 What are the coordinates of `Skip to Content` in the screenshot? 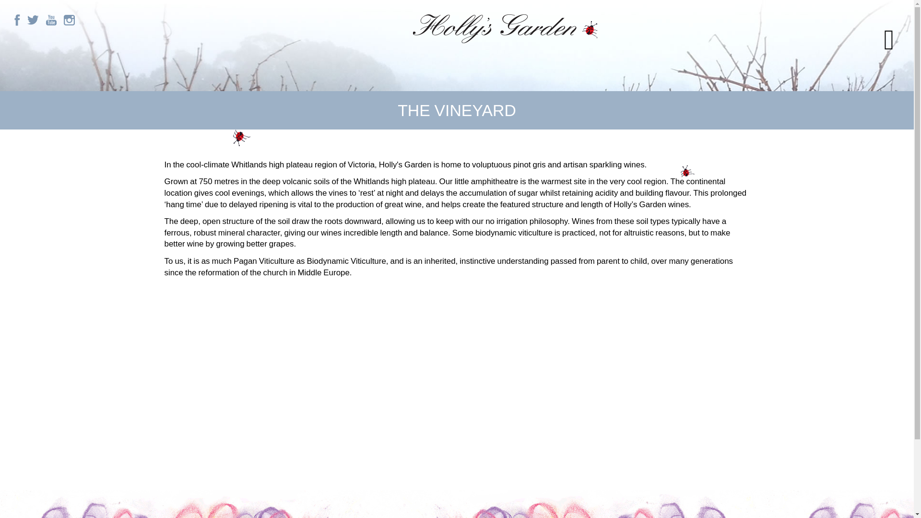 It's located at (0, 0).